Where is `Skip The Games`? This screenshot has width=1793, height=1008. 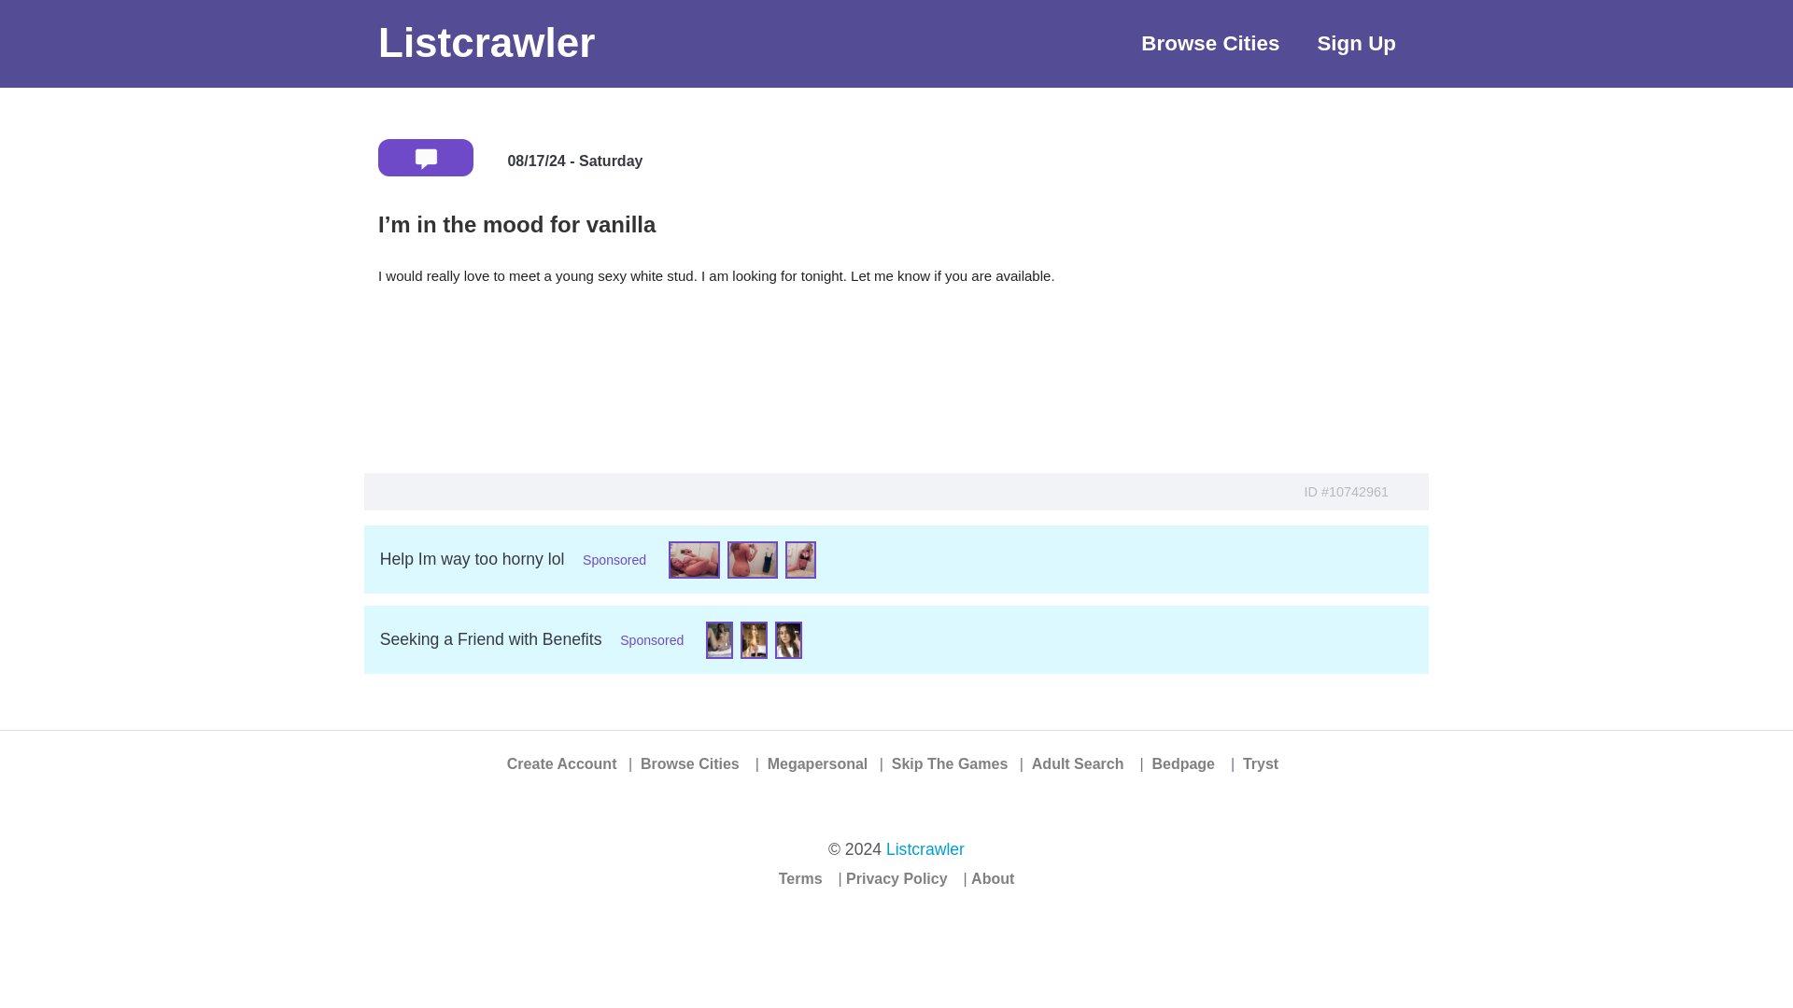 Skip The Games is located at coordinates (949, 763).